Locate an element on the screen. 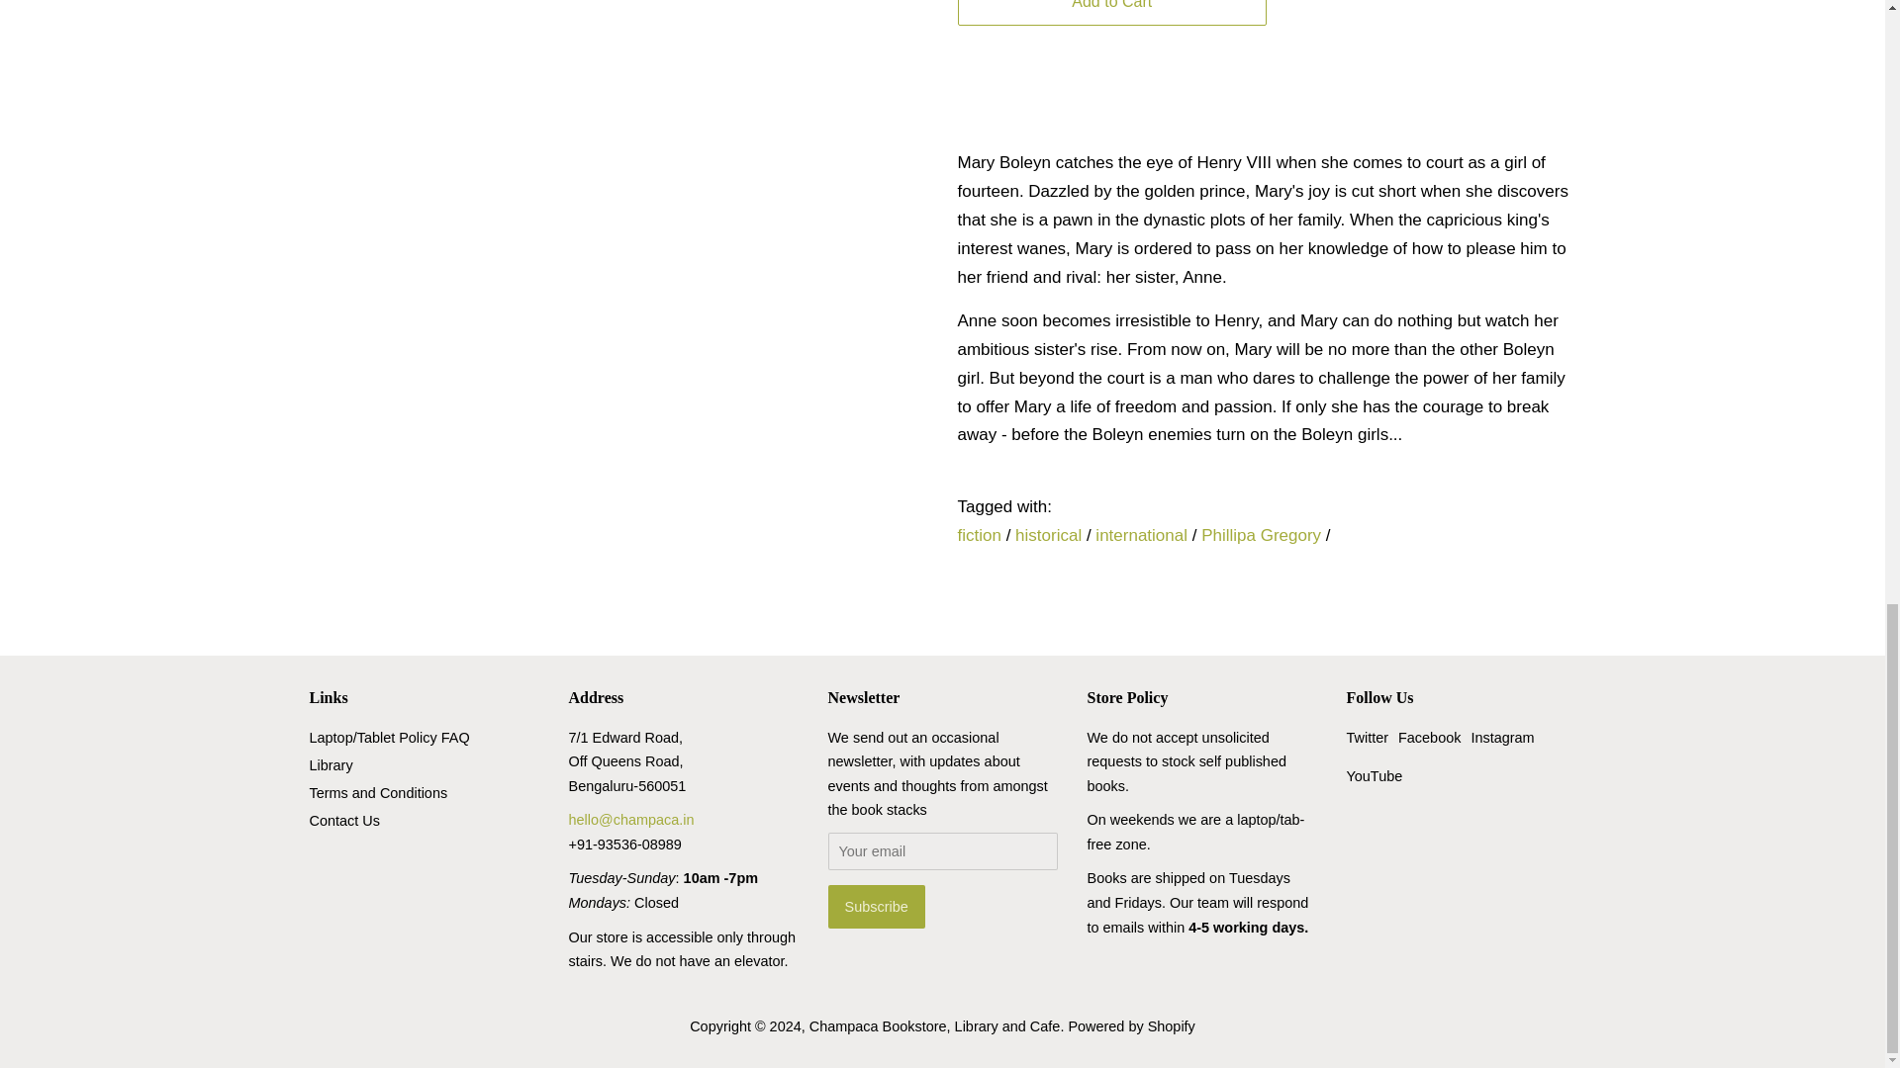 The height and width of the screenshot is (1068, 1900). Champaca Bookstore, Library and Cafe on Twitter is located at coordinates (1367, 737).